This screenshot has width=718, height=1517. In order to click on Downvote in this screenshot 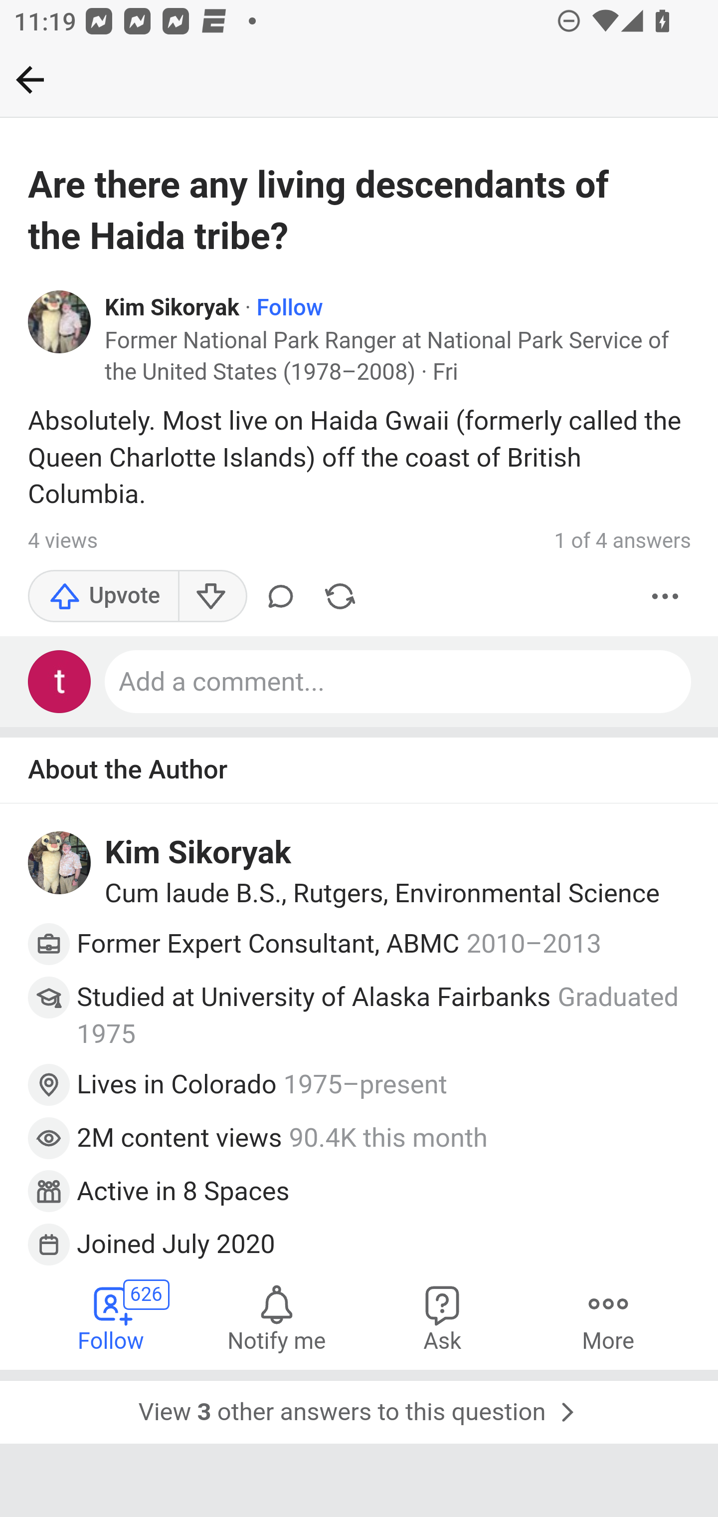, I will do `click(211, 597)`.